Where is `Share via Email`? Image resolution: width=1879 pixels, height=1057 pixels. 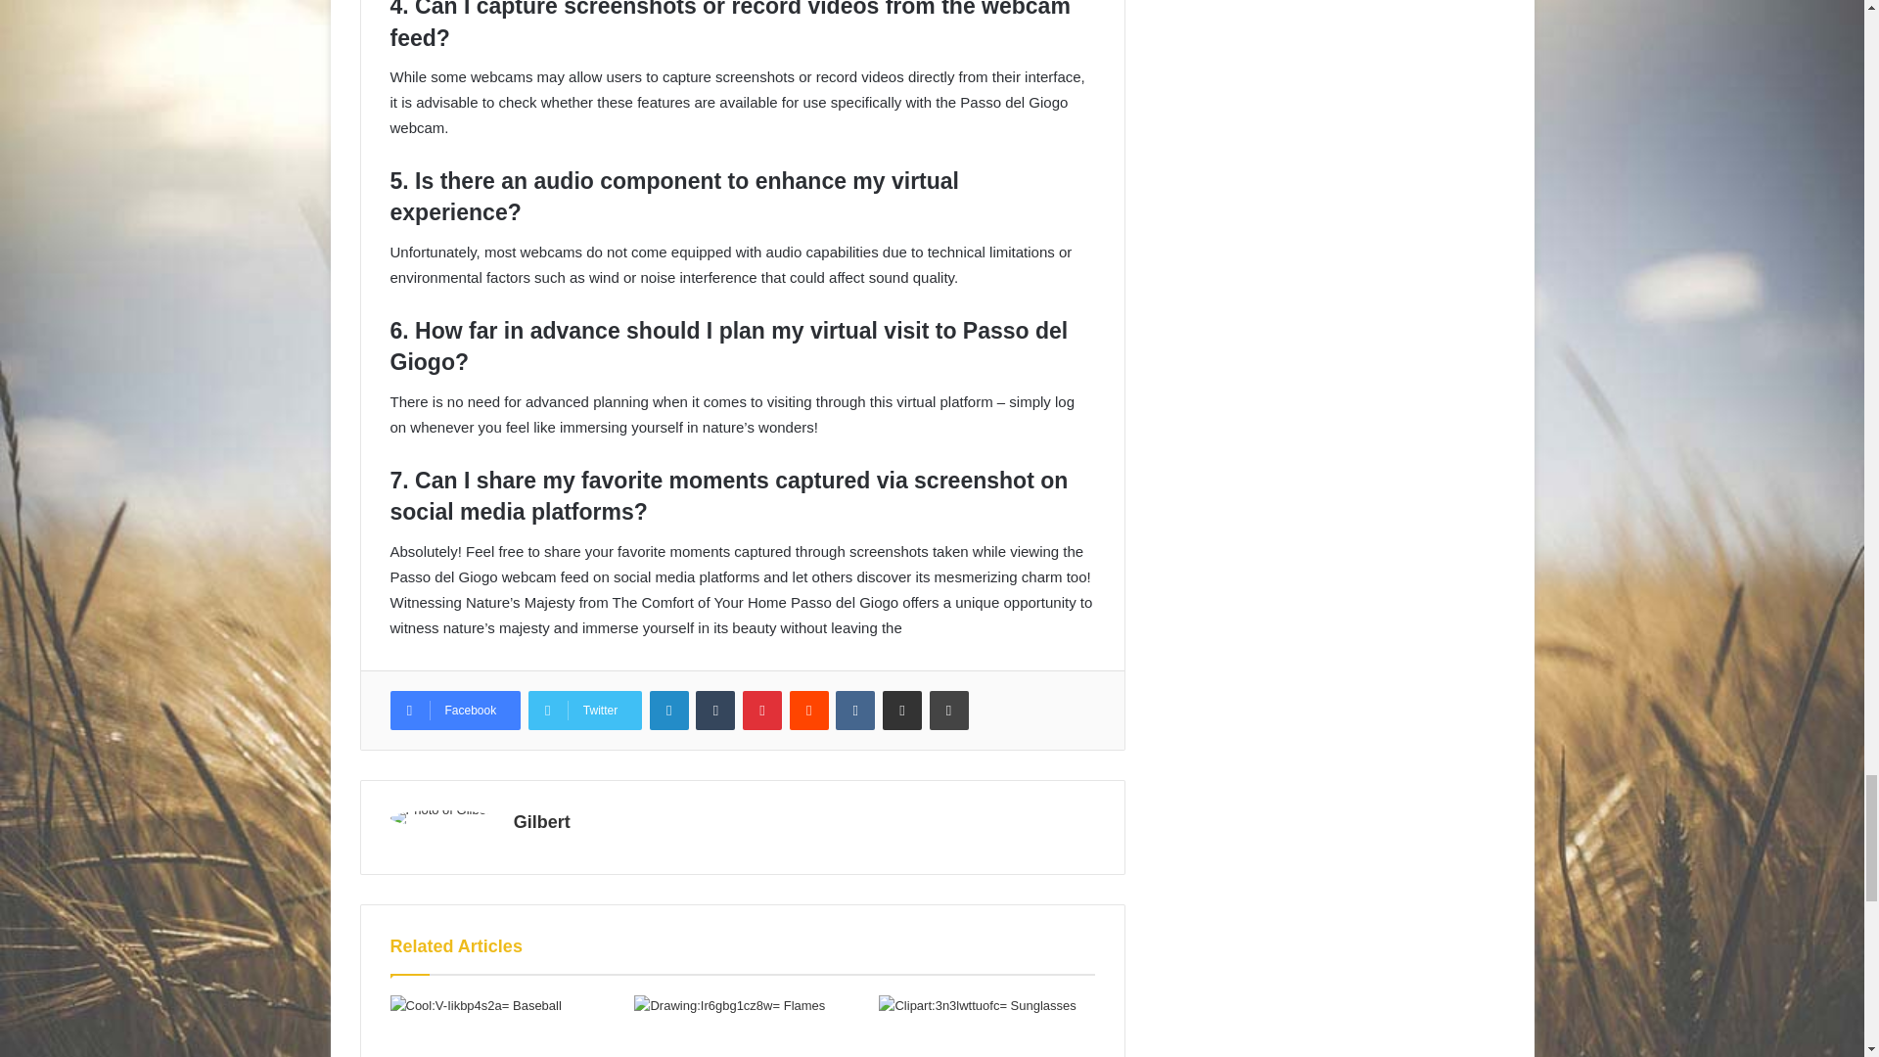 Share via Email is located at coordinates (902, 711).